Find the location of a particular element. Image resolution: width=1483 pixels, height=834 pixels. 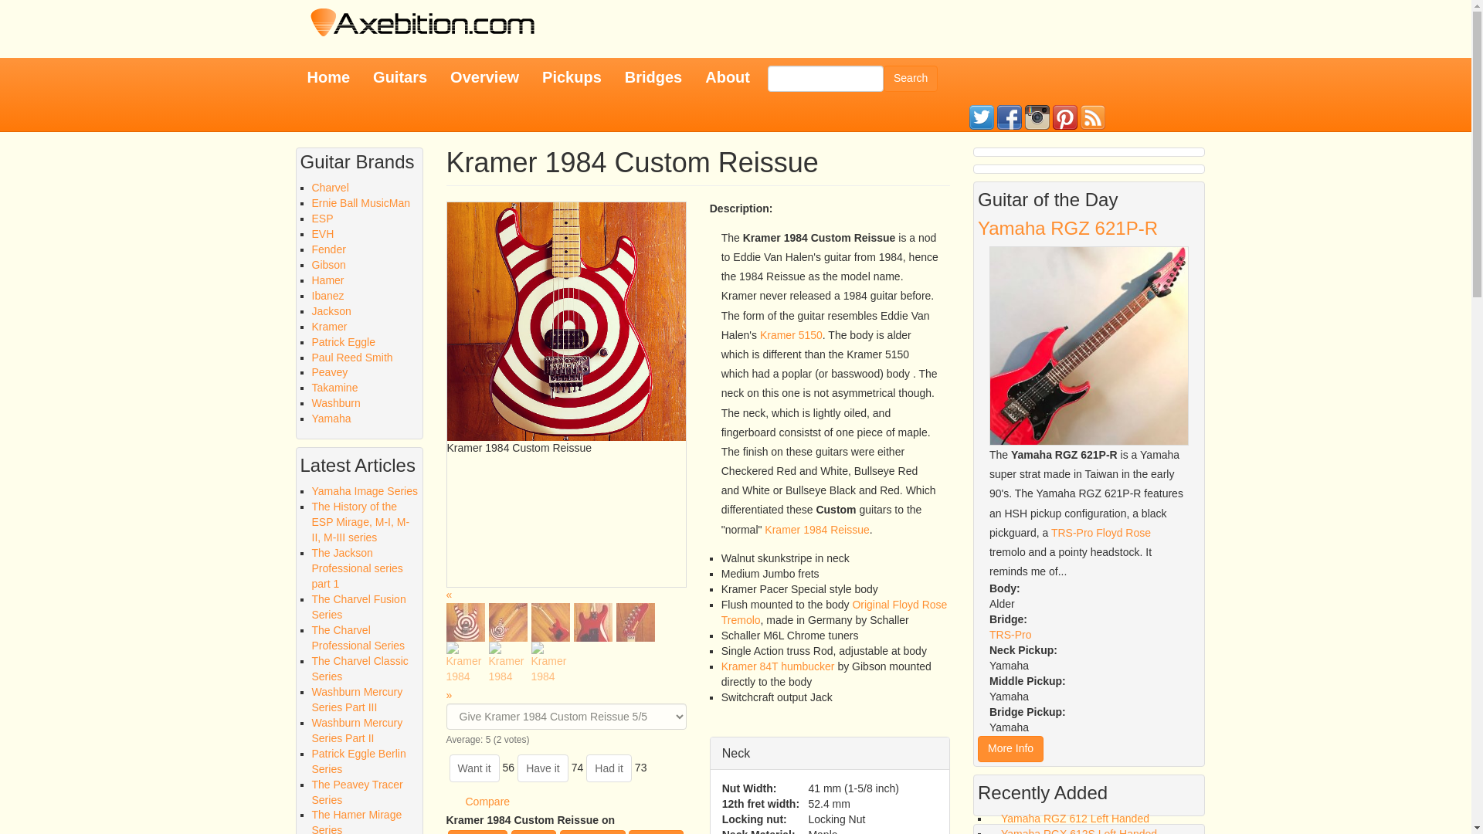

Visit Axebition on Twitter is located at coordinates (981, 117).